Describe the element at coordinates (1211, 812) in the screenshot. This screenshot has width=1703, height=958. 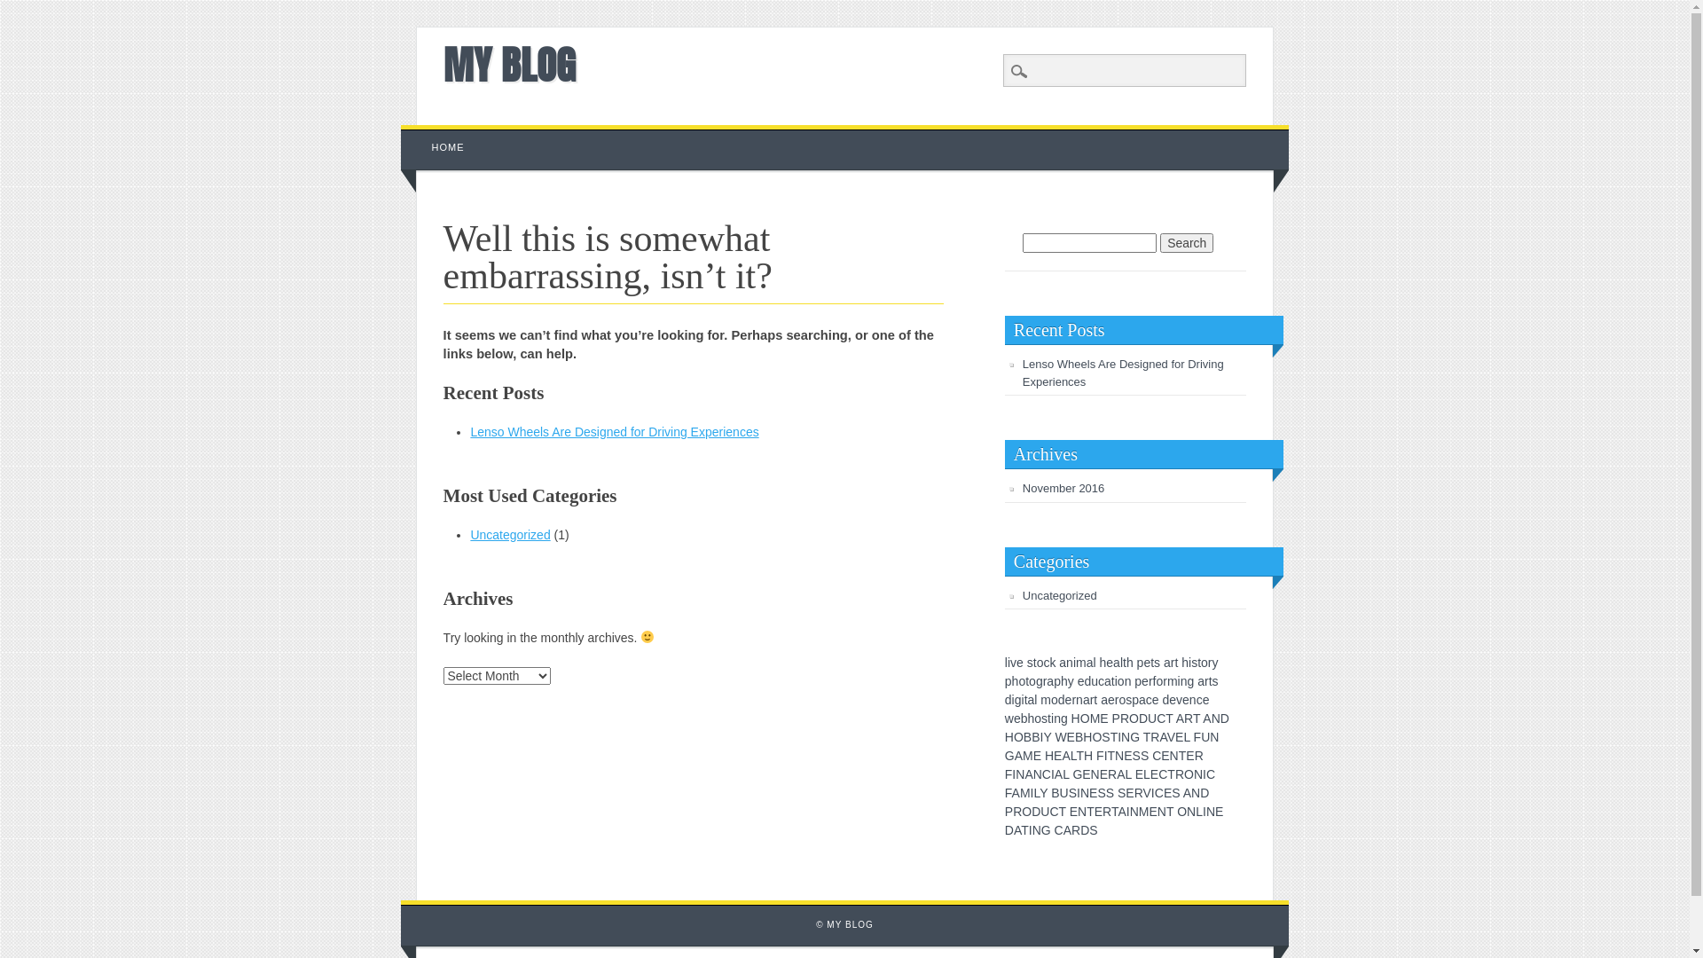
I see `N` at that location.